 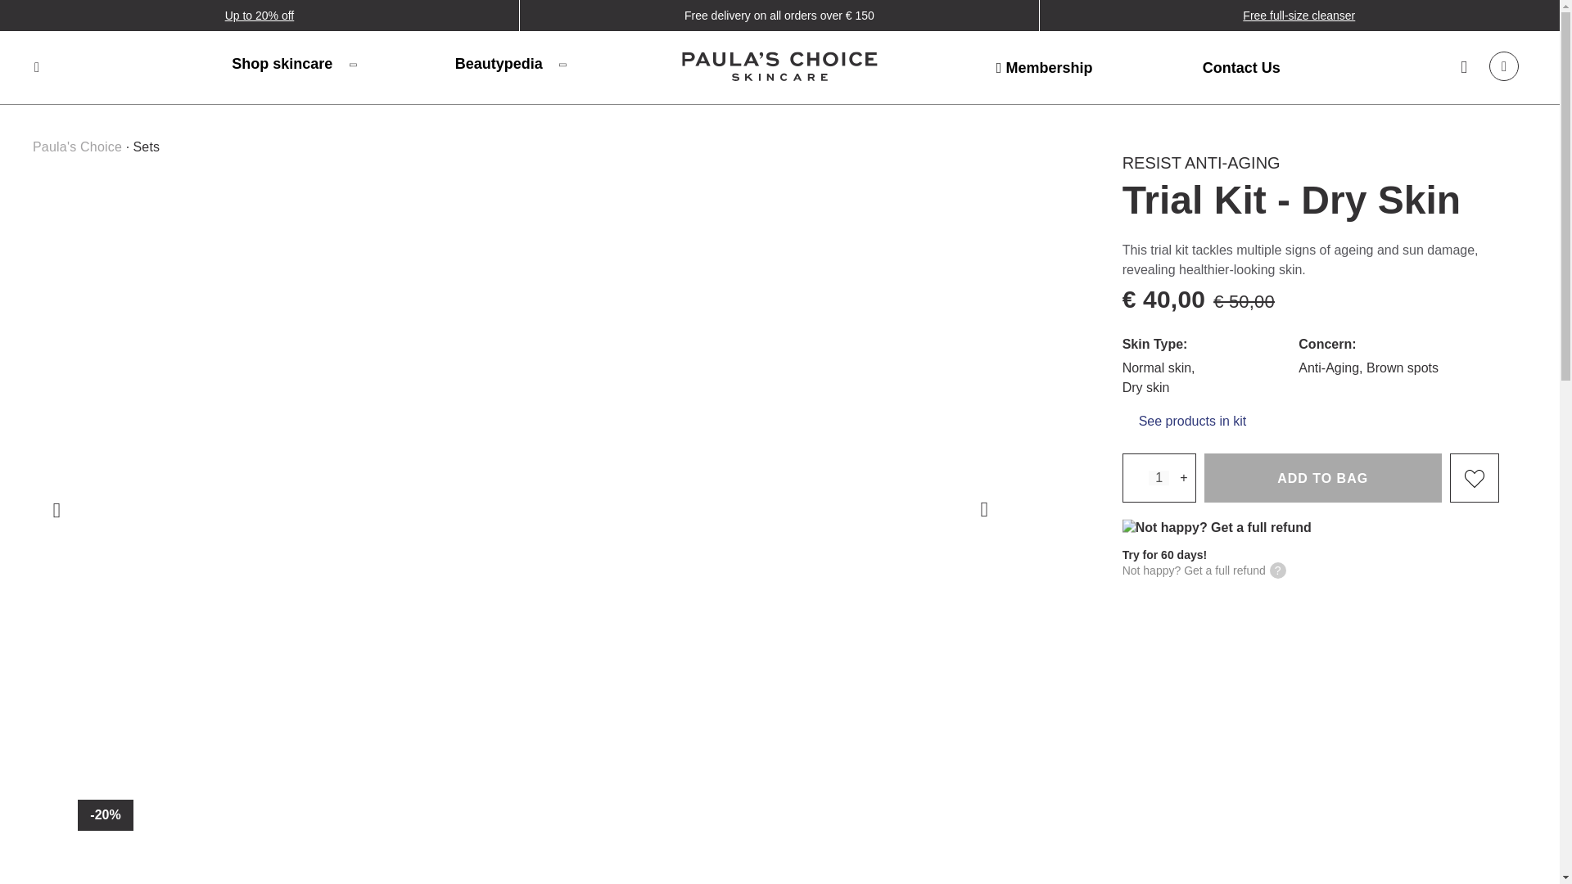 I want to click on Go to Sets, so click(x=146, y=146).